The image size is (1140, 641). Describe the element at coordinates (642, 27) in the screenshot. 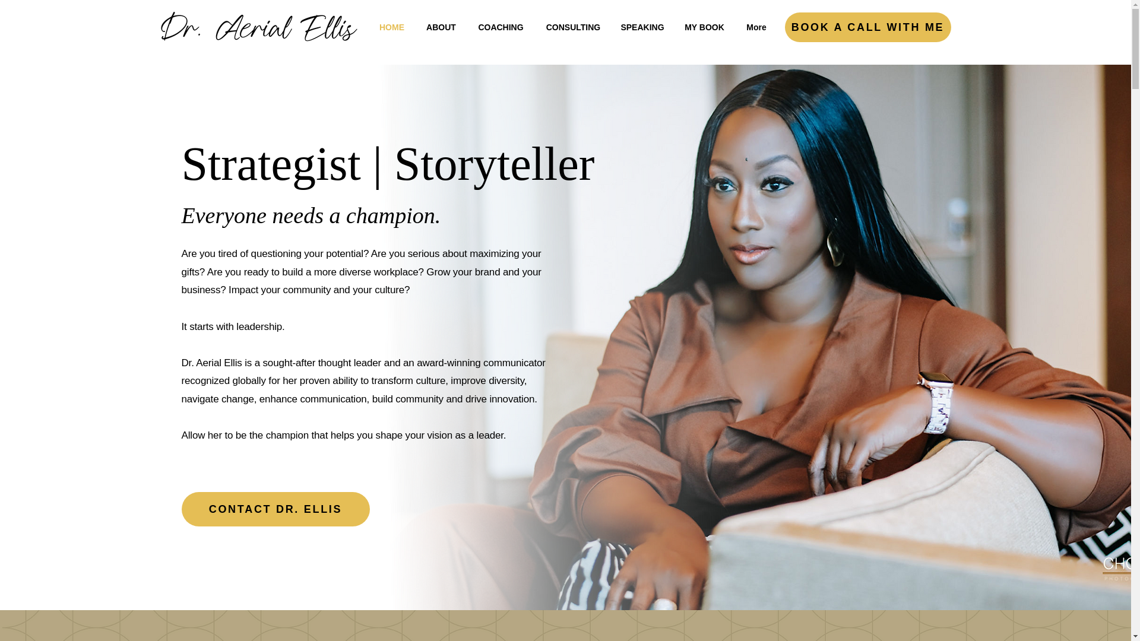

I see `SPEAKING` at that location.